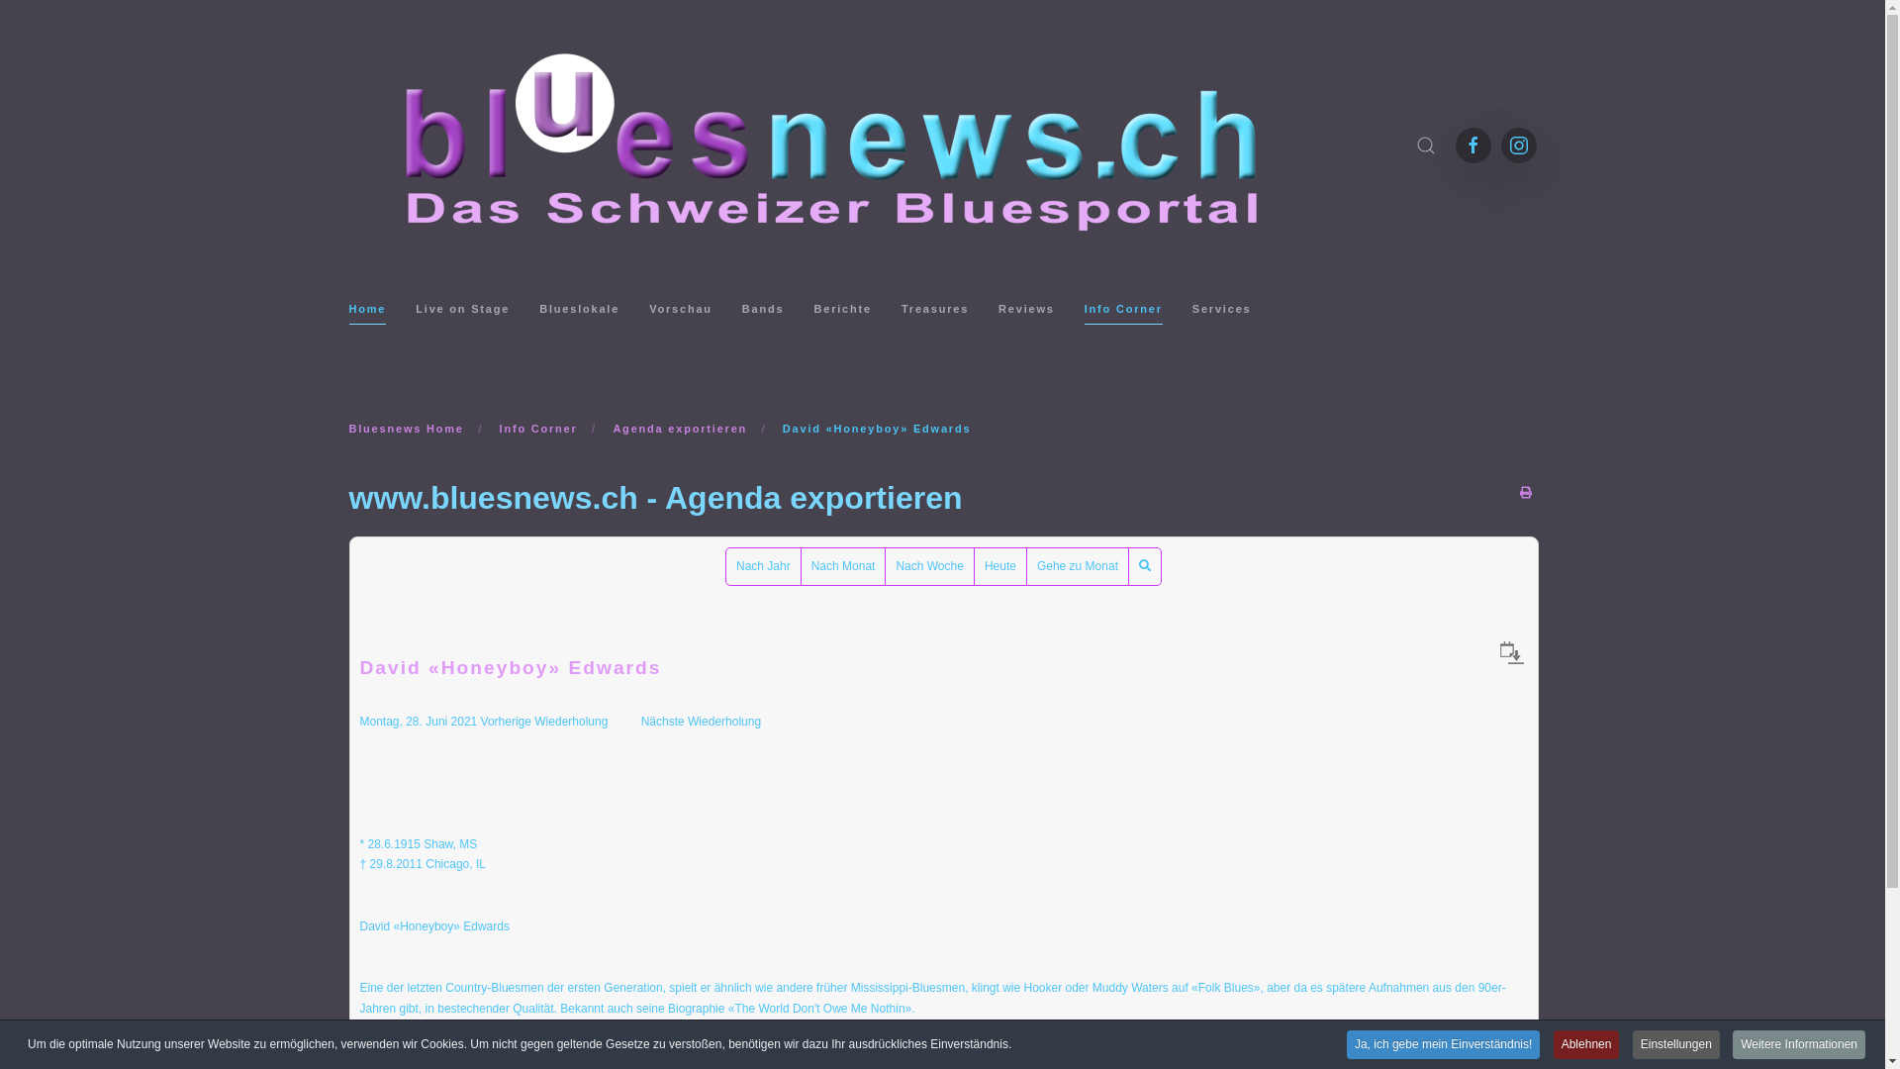 The width and height of the screenshot is (1900, 1069). Describe the element at coordinates (1222, 310) in the screenshot. I see `Services` at that location.